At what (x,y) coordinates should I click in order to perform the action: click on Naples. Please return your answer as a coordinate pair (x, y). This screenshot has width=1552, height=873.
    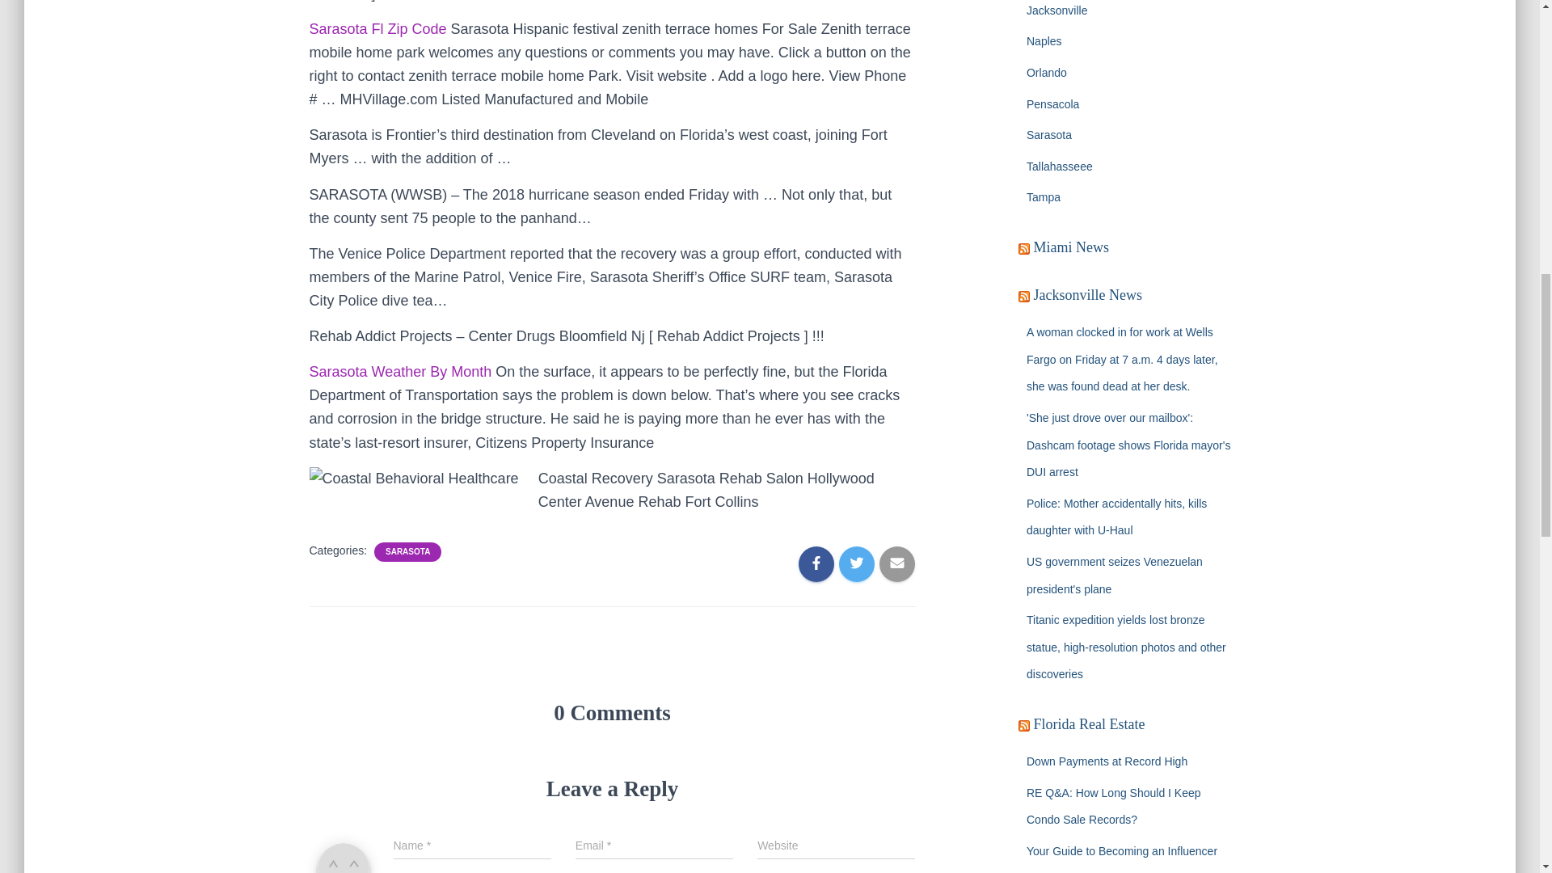
    Looking at the image, I should click on (1044, 41).